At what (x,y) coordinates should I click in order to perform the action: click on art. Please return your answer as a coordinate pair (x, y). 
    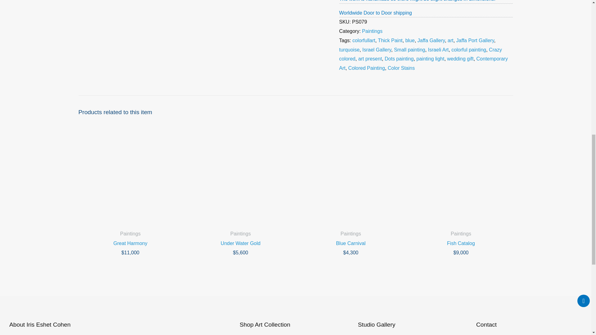
    Looking at the image, I should click on (450, 40).